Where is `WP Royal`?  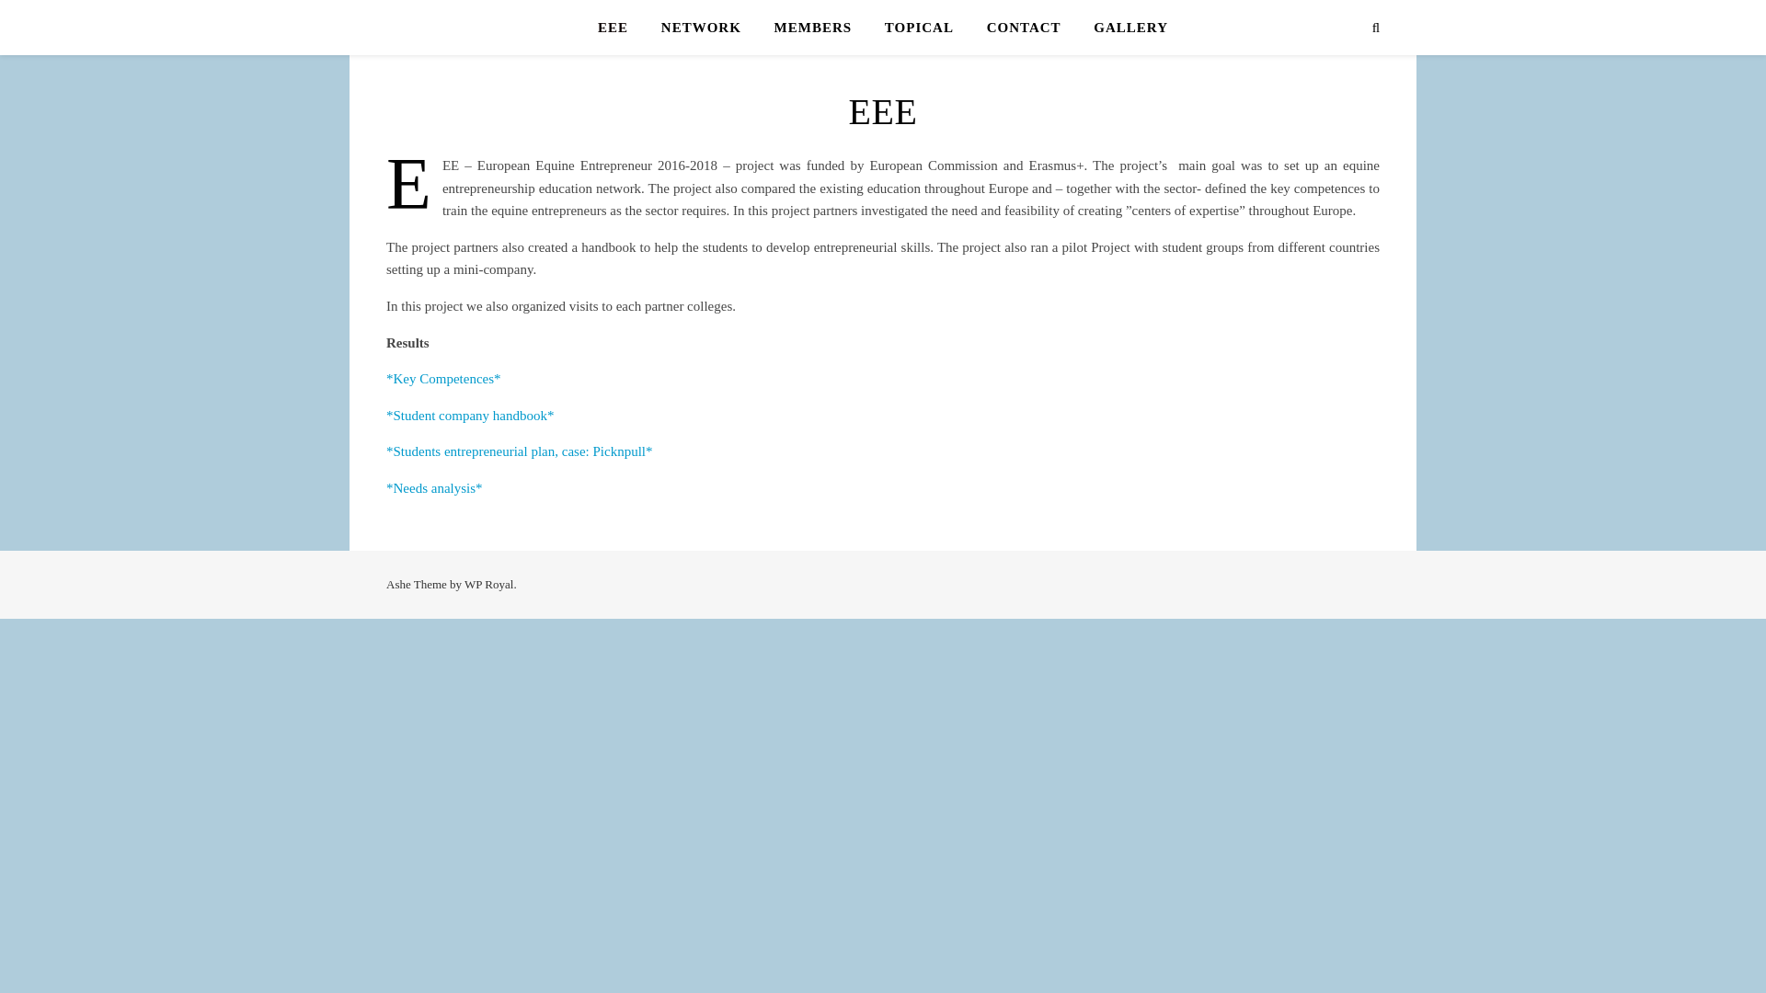
WP Royal is located at coordinates (488, 583).